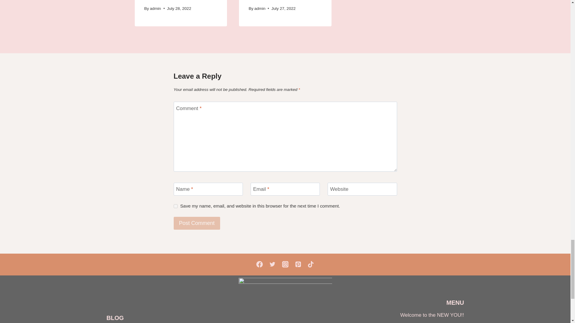 The height and width of the screenshot is (323, 575). I want to click on Post Comment, so click(197, 223).